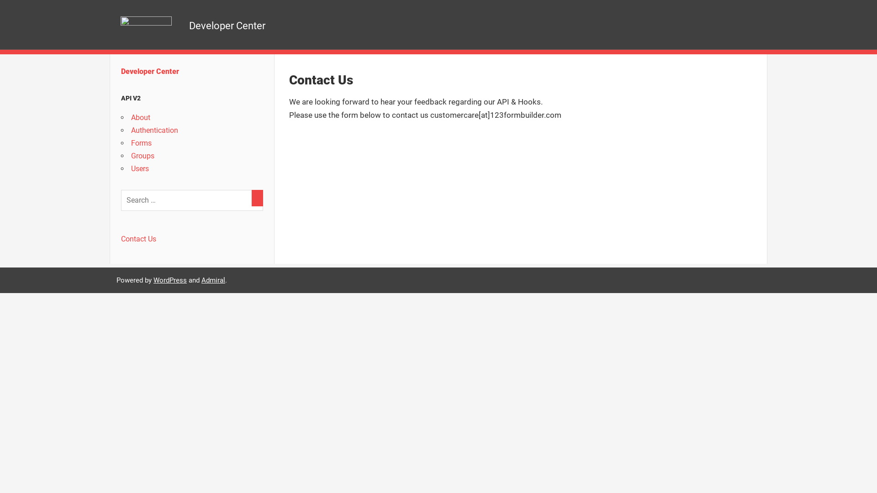 This screenshot has height=493, width=877. Describe the element at coordinates (0, 0) in the screenshot. I see `Skip to content` at that location.